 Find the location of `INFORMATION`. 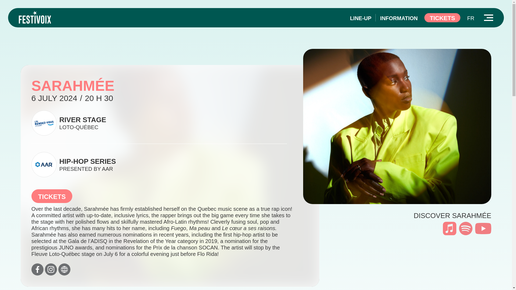

INFORMATION is located at coordinates (159, 164).